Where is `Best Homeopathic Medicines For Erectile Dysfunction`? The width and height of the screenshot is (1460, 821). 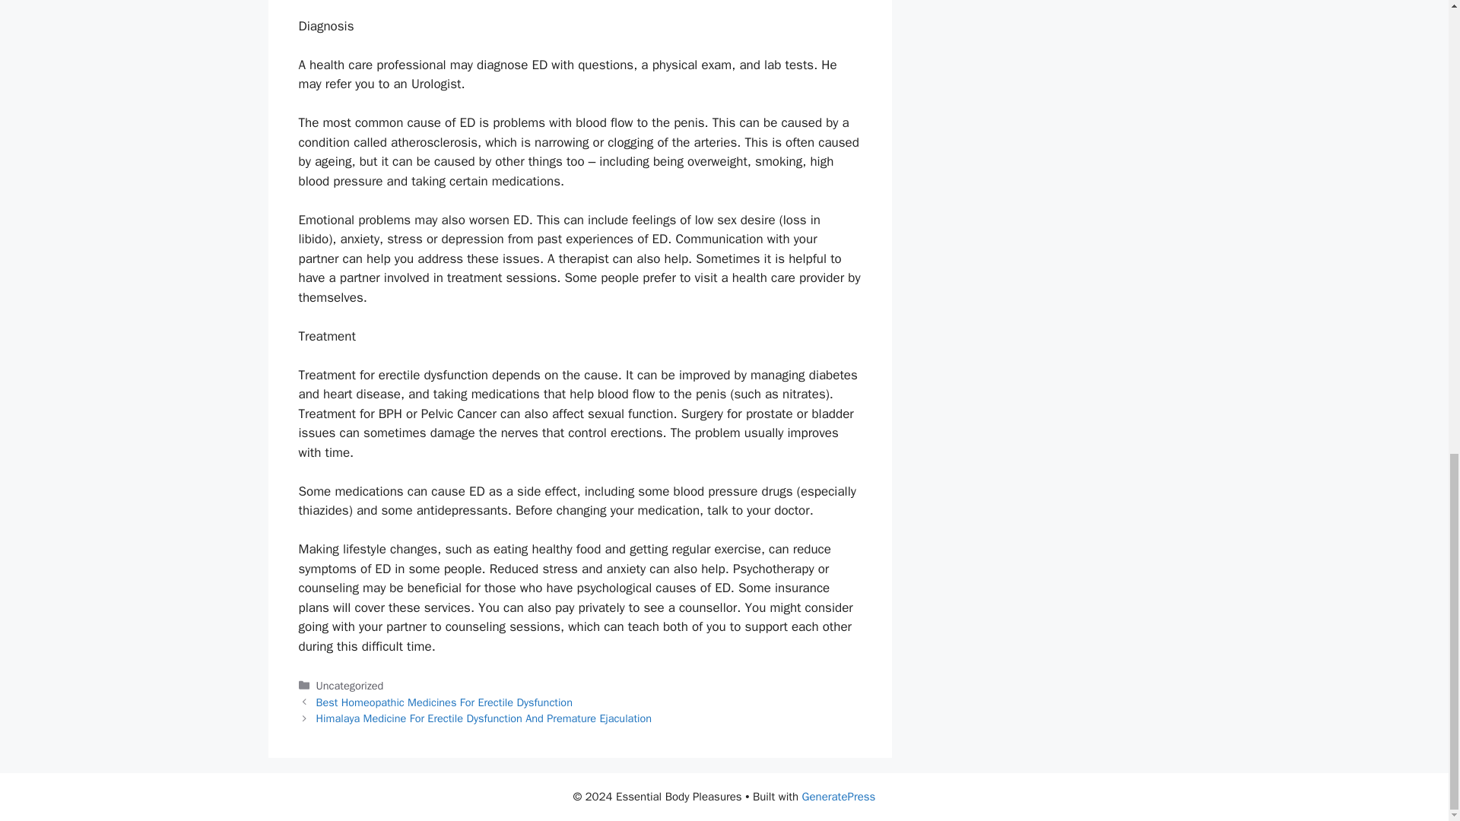
Best Homeopathic Medicines For Erectile Dysfunction is located at coordinates (444, 702).